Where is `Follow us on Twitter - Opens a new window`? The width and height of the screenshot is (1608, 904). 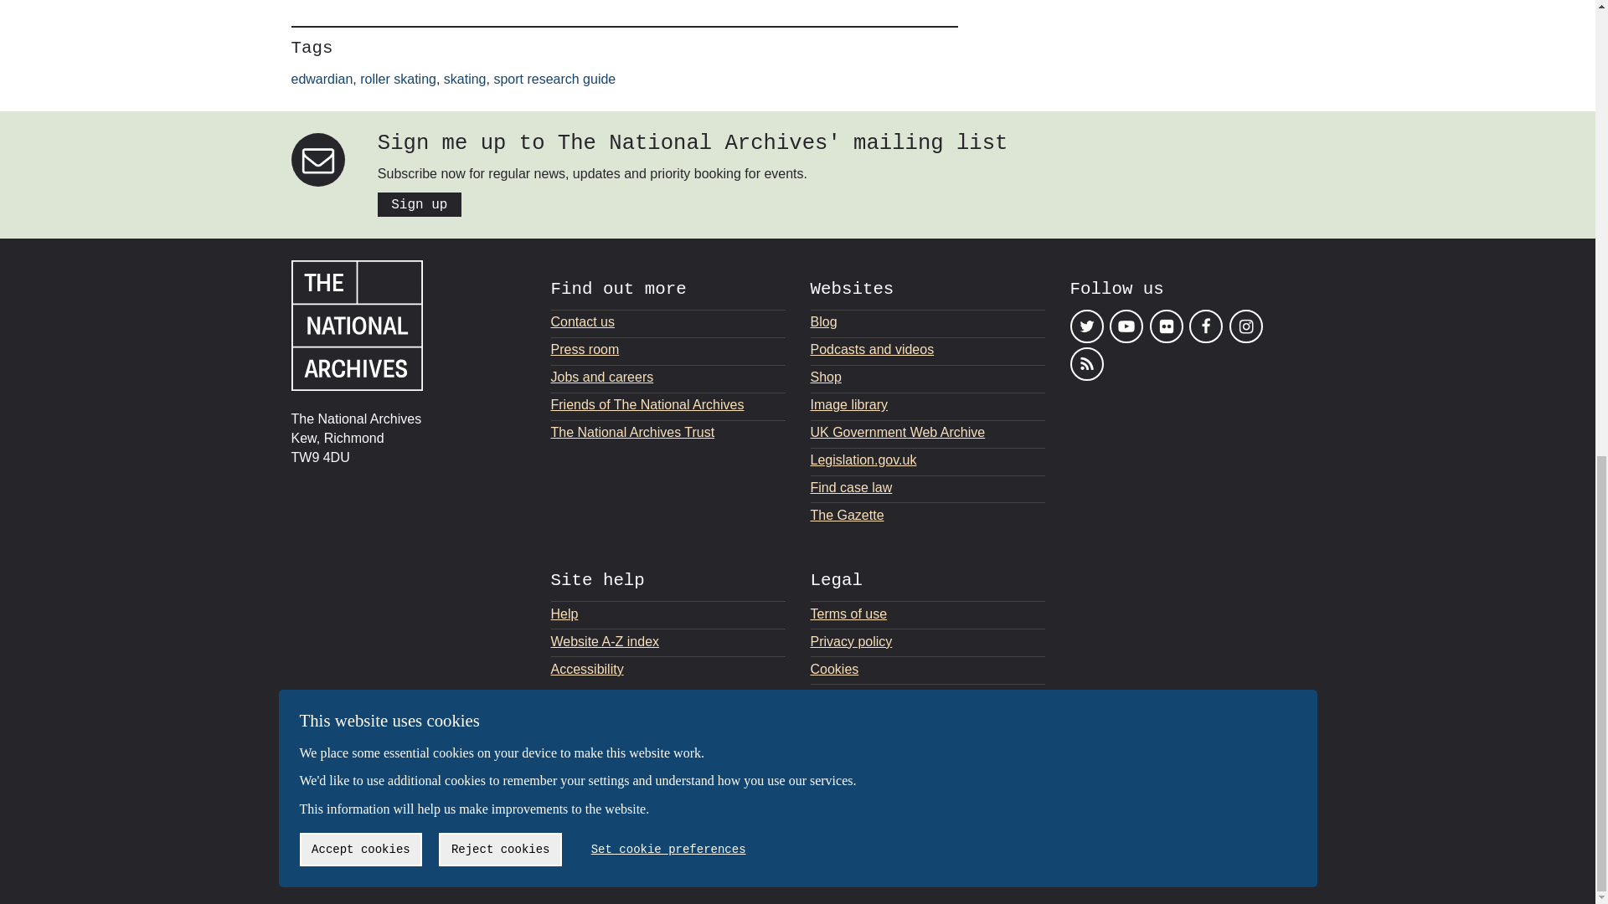
Follow us on Twitter - Opens a new window is located at coordinates (1087, 326).